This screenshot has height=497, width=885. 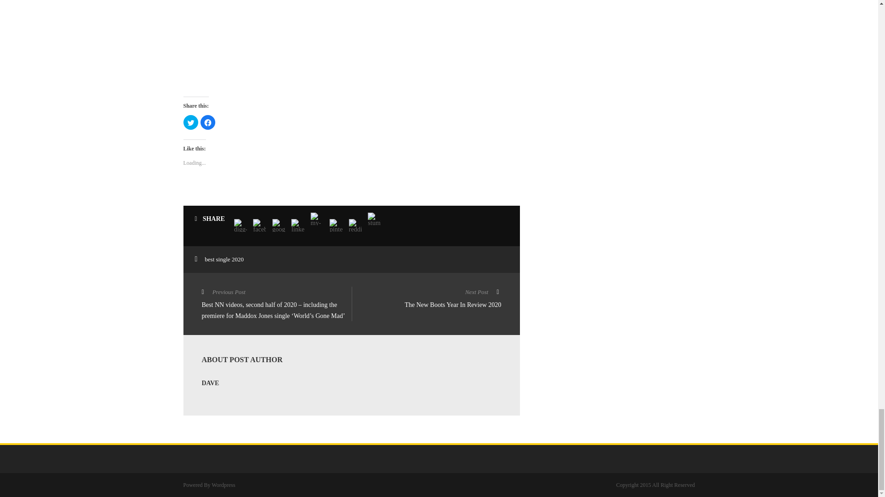 I want to click on Posts by Dave, so click(x=210, y=383).